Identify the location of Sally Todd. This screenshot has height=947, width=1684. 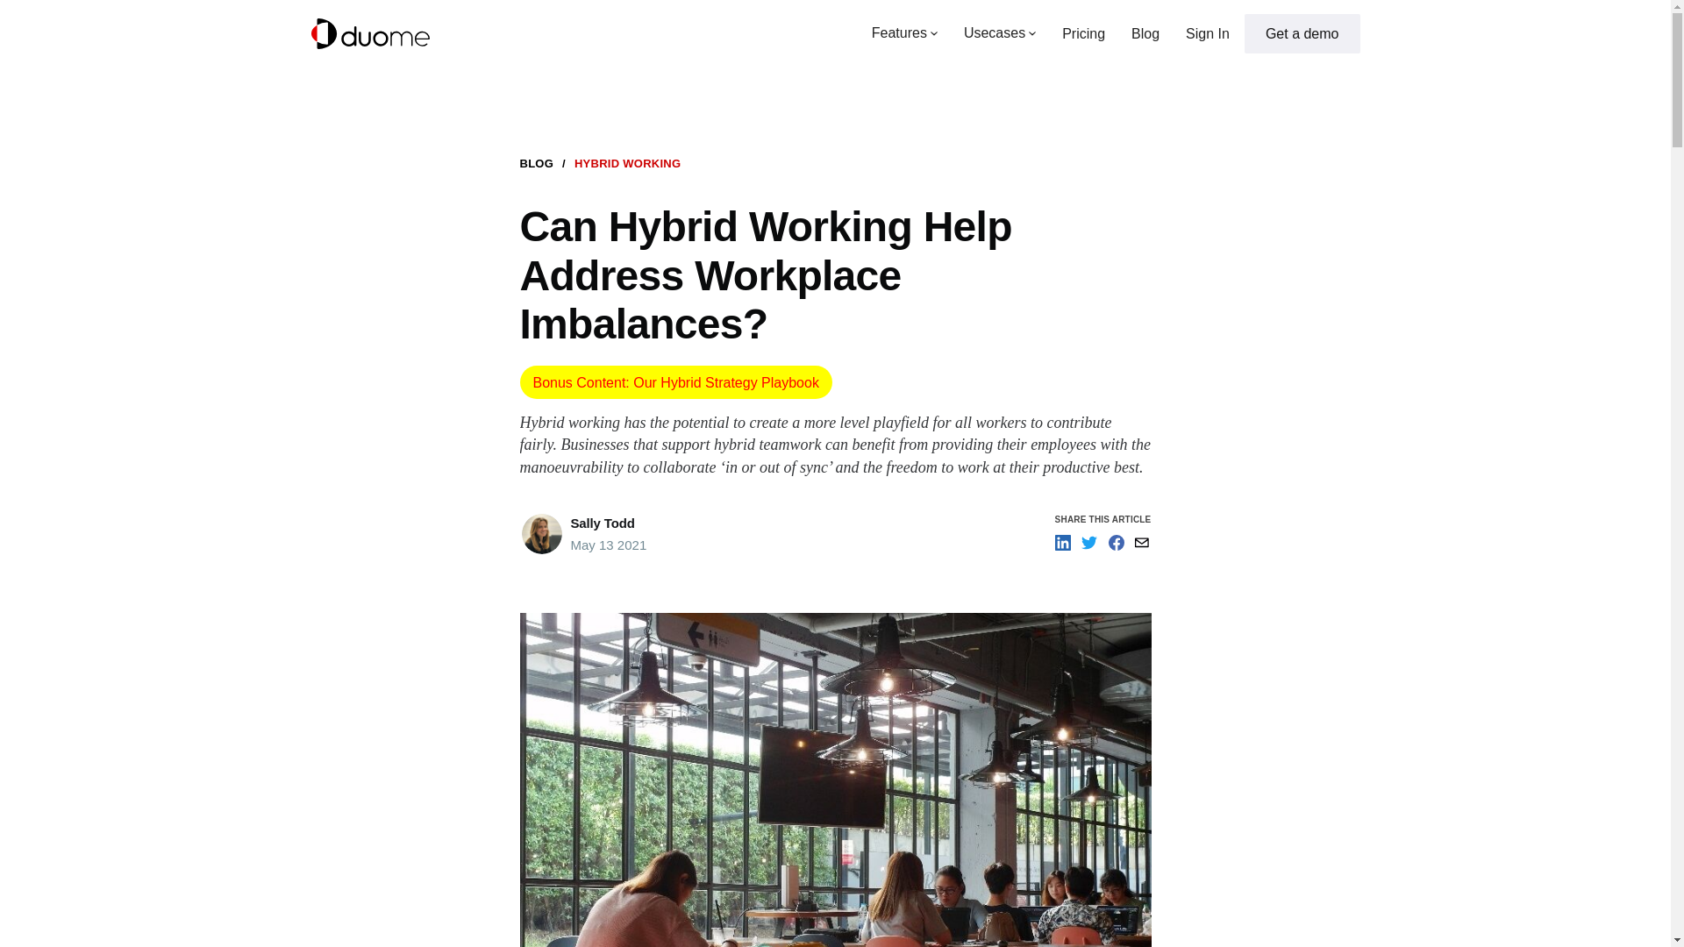
(602, 523).